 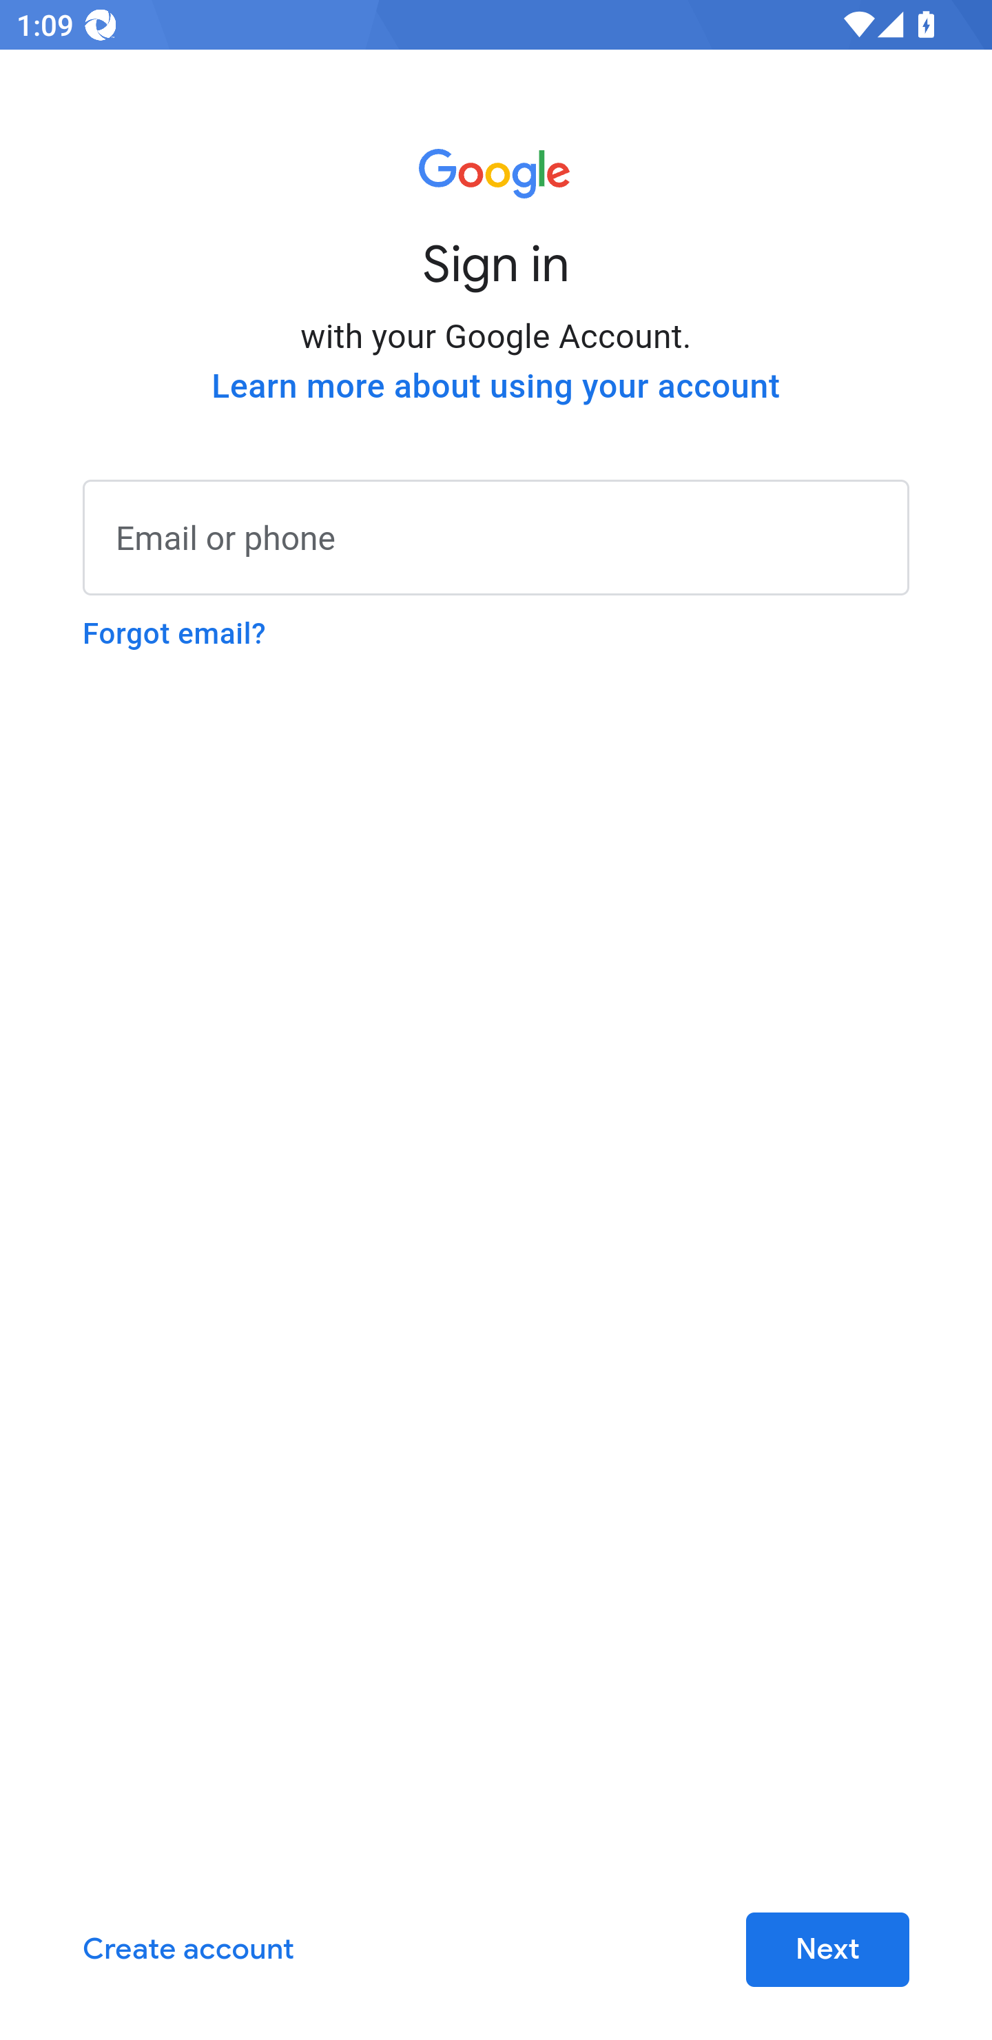 What do you see at coordinates (174, 633) in the screenshot?
I see `Forgot email?` at bounding box center [174, 633].